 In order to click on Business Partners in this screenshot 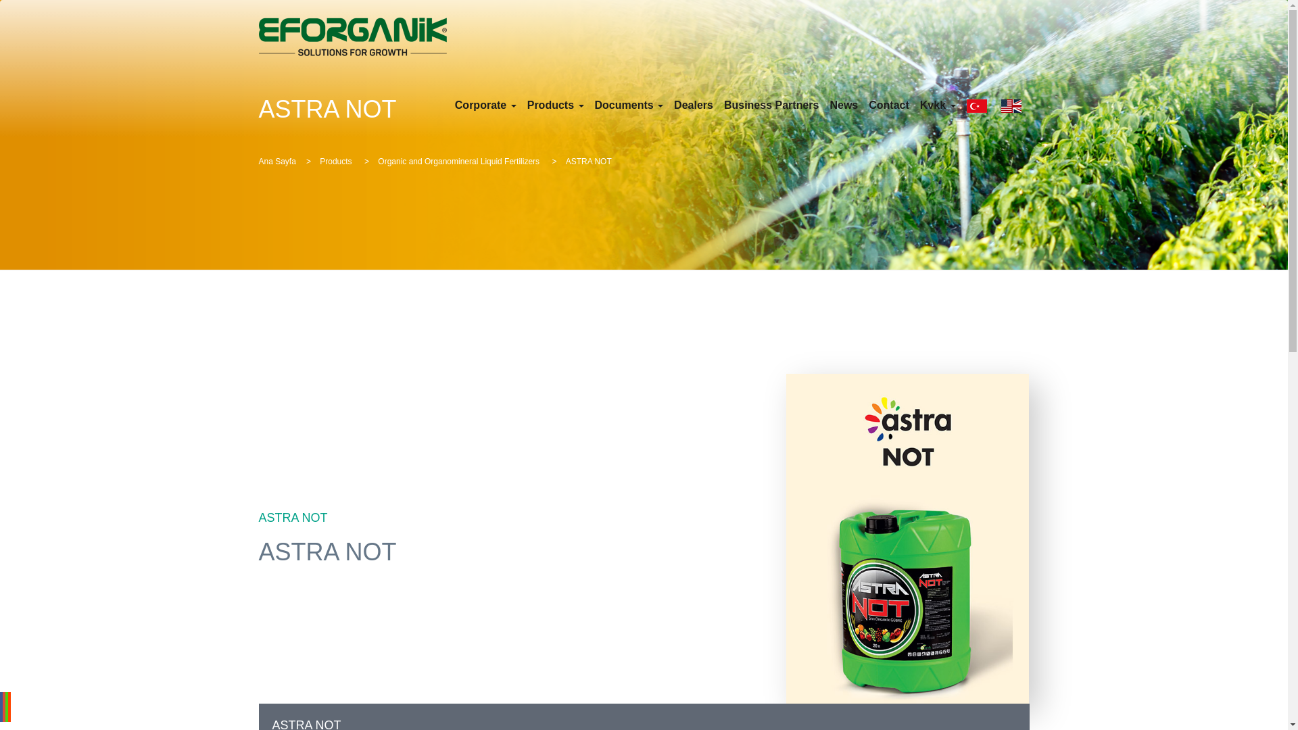, I will do `click(771, 104)`.